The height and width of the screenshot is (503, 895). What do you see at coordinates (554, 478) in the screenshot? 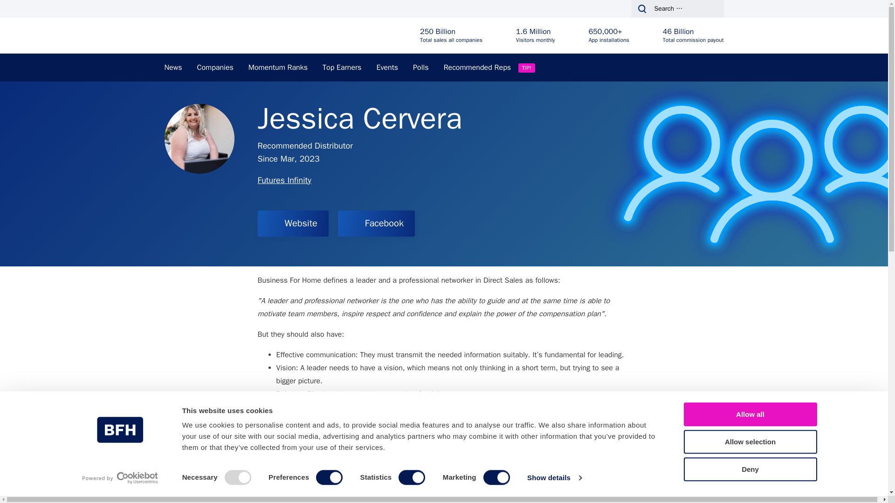
I see `Show details` at bounding box center [554, 478].